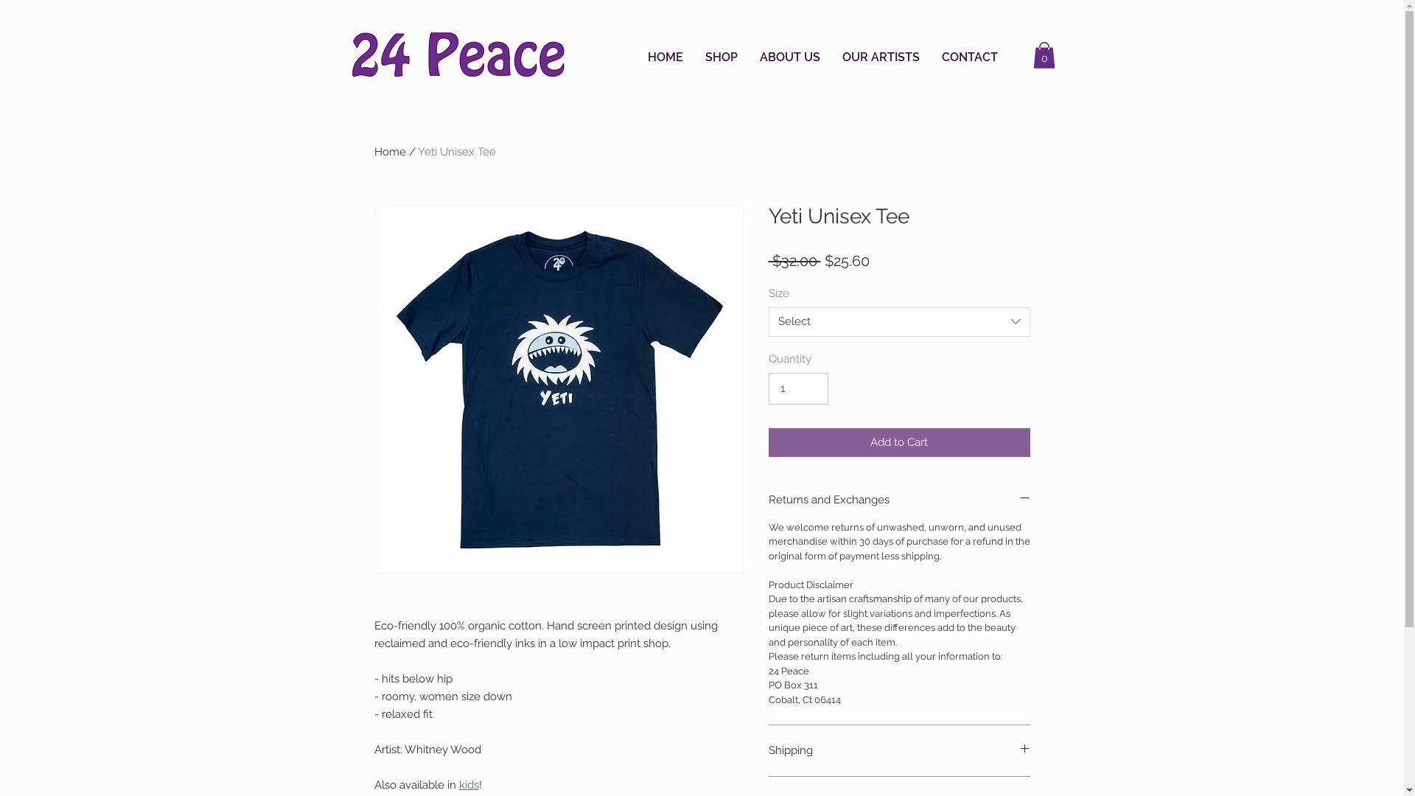 The image size is (1415, 796). What do you see at coordinates (391, 152) in the screenshot?
I see `Home` at bounding box center [391, 152].